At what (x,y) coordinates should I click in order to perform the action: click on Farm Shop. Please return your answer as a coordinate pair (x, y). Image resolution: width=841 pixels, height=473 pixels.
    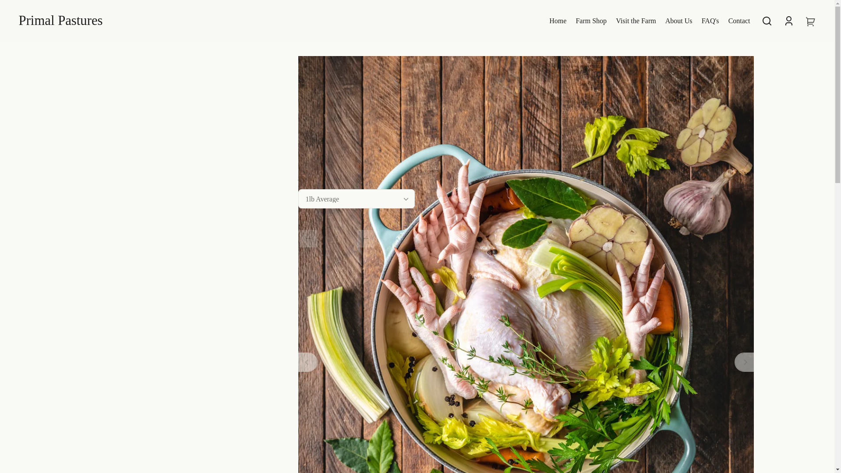
    Looking at the image, I should click on (591, 21).